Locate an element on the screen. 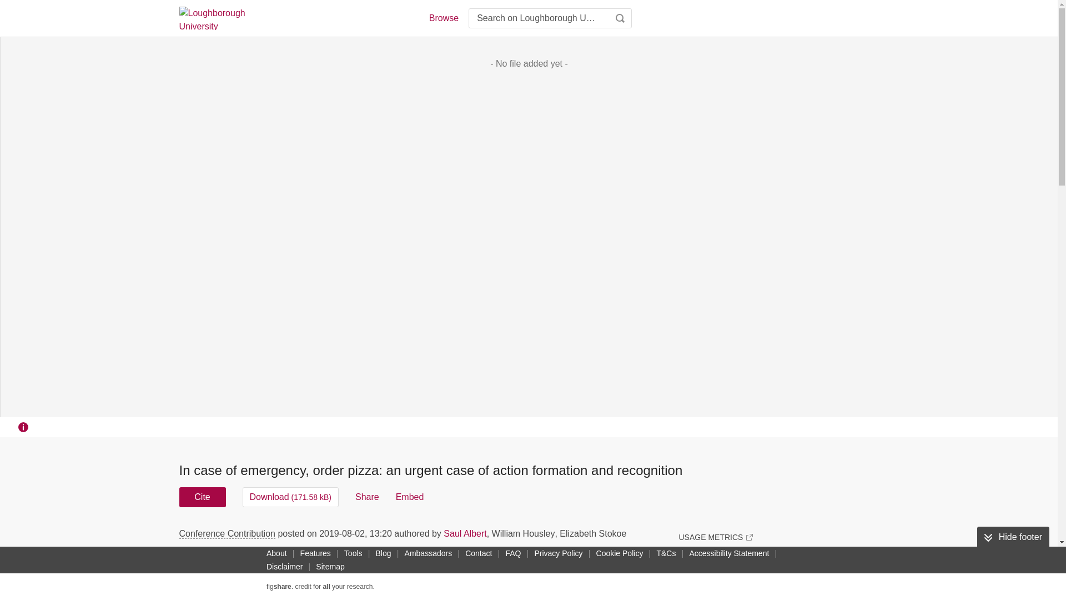  About is located at coordinates (276, 553).